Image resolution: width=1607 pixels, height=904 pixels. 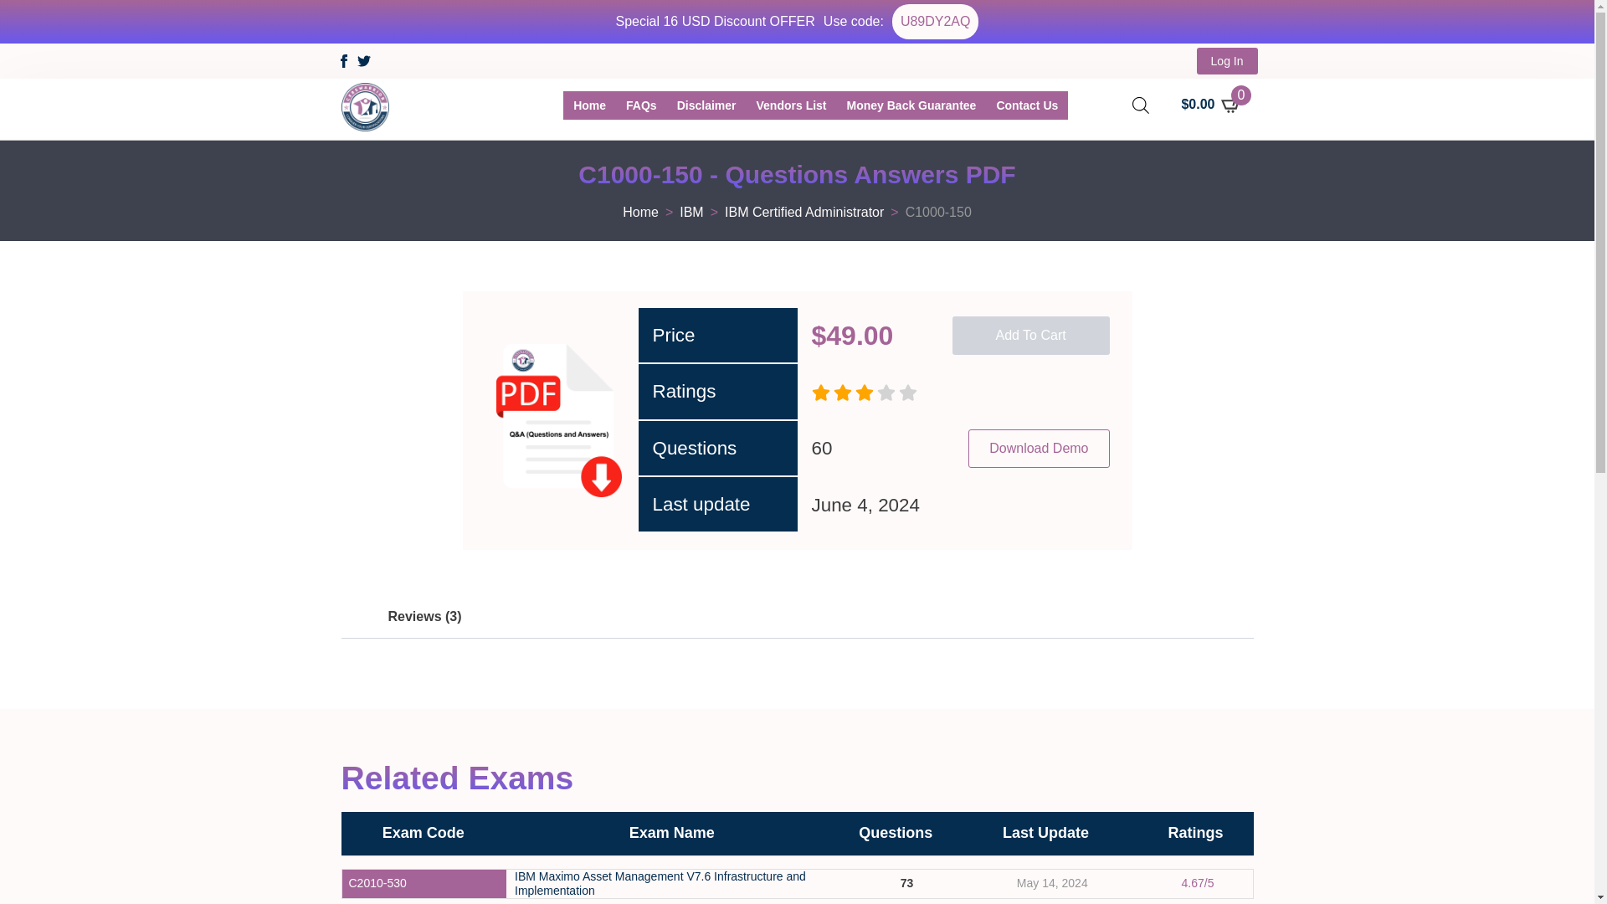 I want to click on Add To Cart, so click(x=1031, y=336).